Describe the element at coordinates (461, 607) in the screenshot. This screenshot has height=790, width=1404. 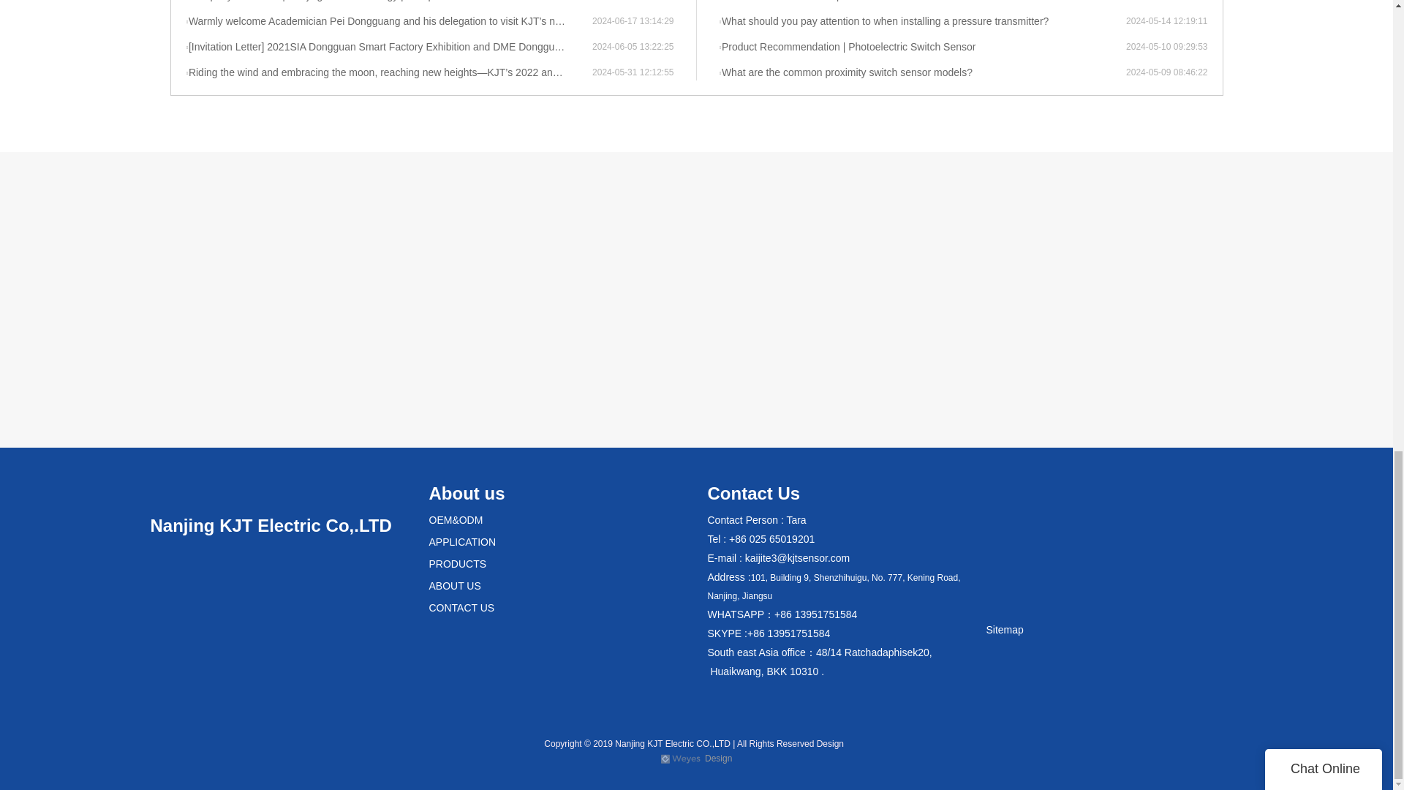
I see `CONTACT US` at that location.